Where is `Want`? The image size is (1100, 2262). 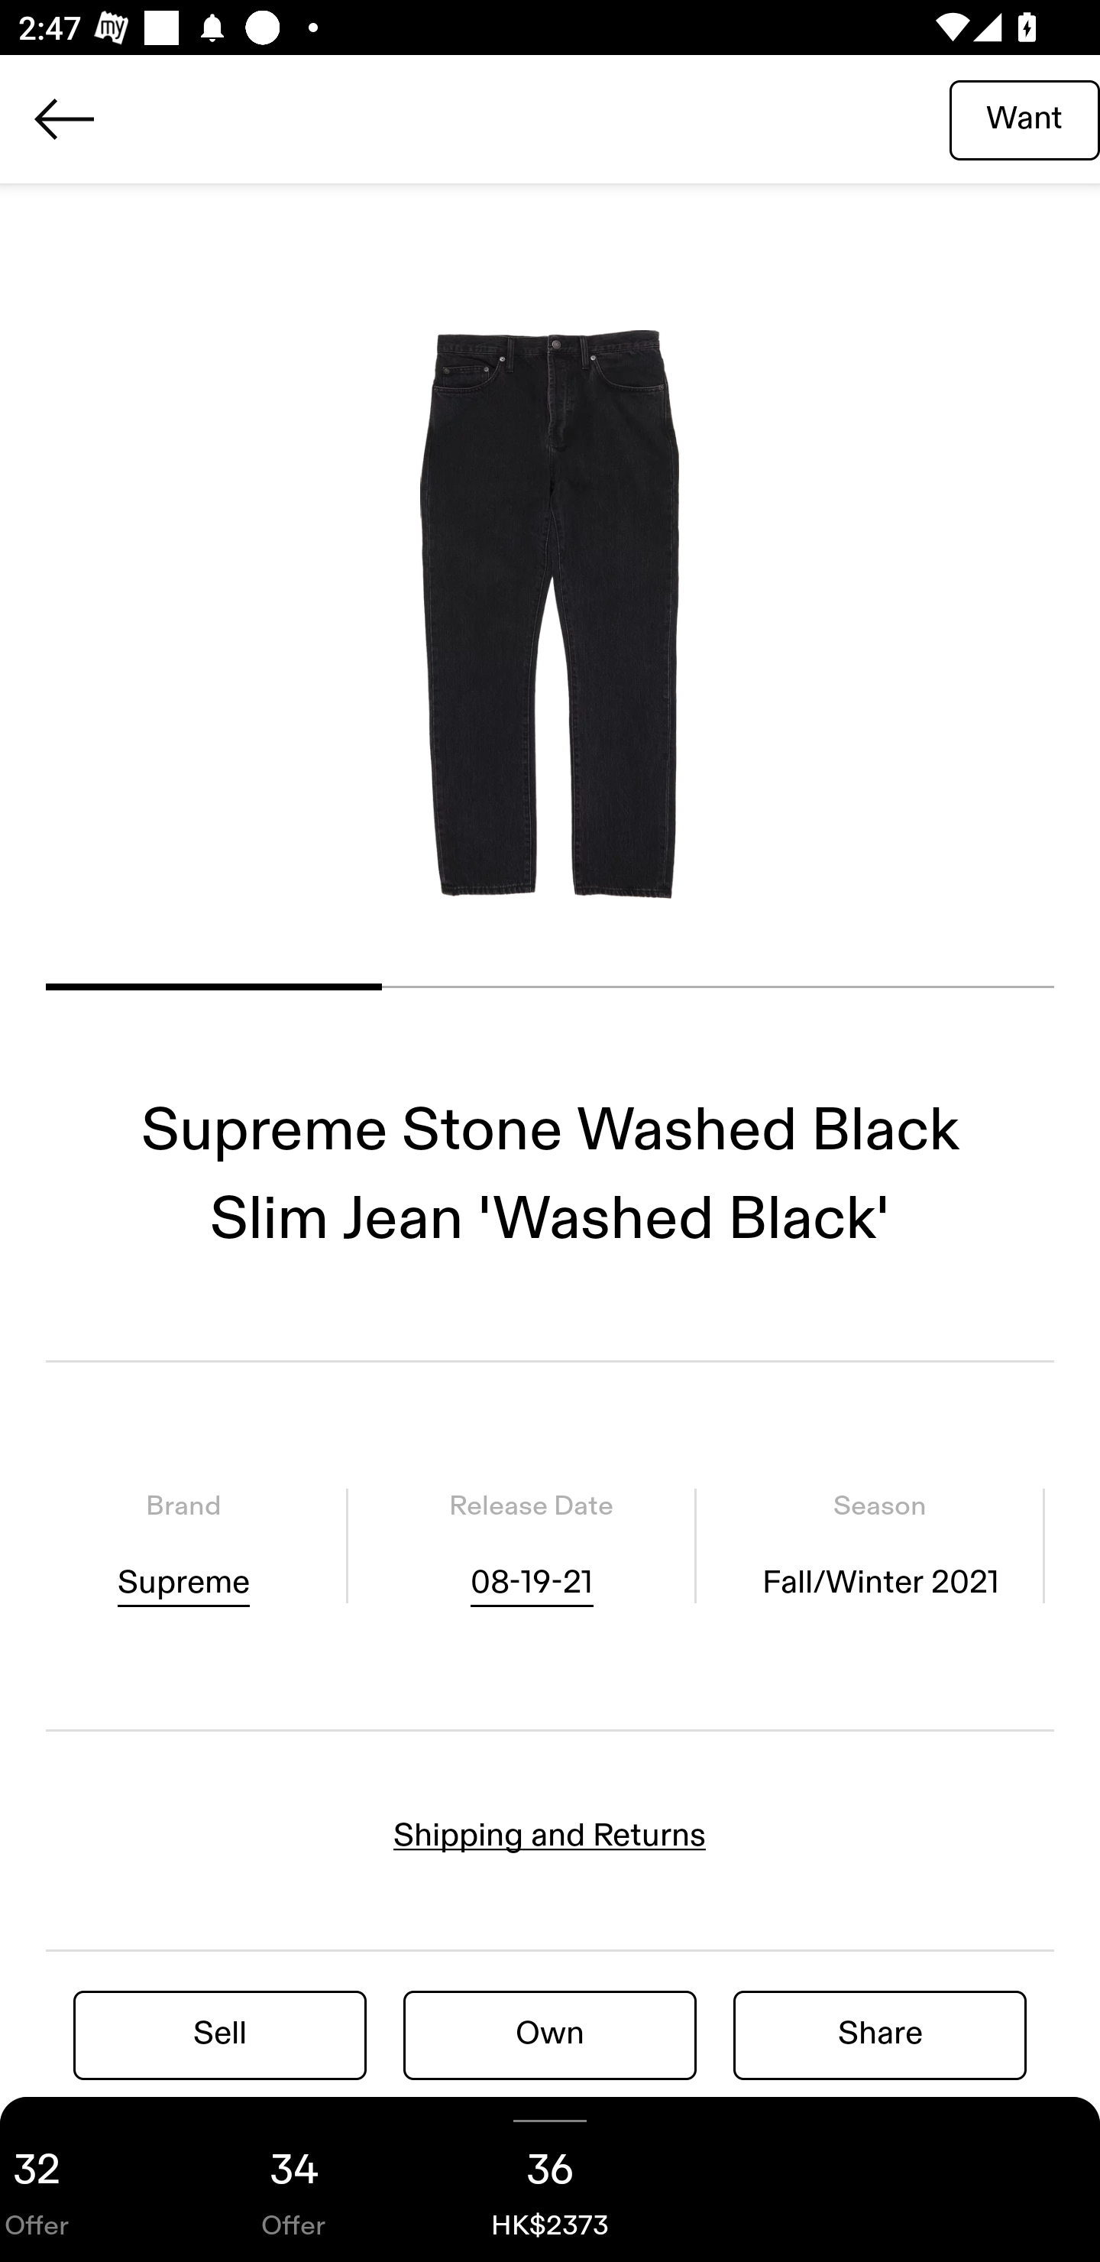
Want is located at coordinates (1024, 118).